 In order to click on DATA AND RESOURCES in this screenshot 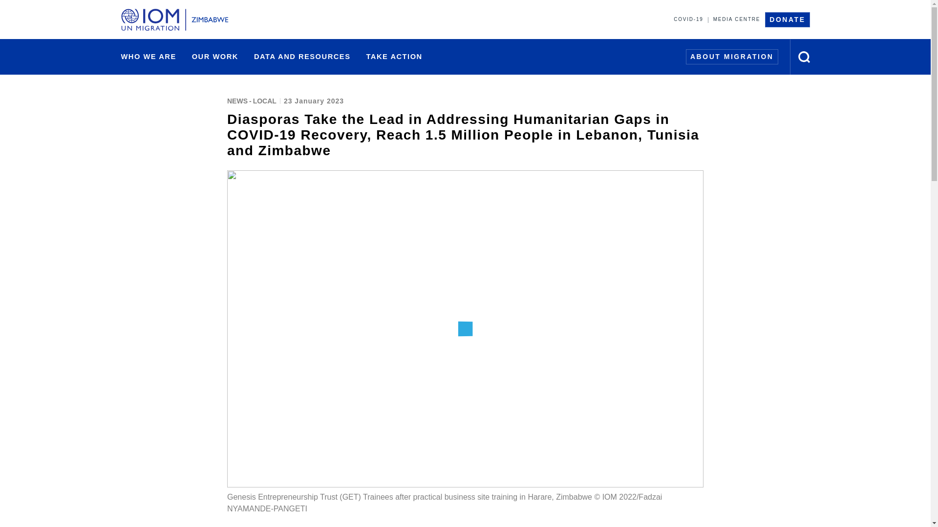, I will do `click(302, 57)`.